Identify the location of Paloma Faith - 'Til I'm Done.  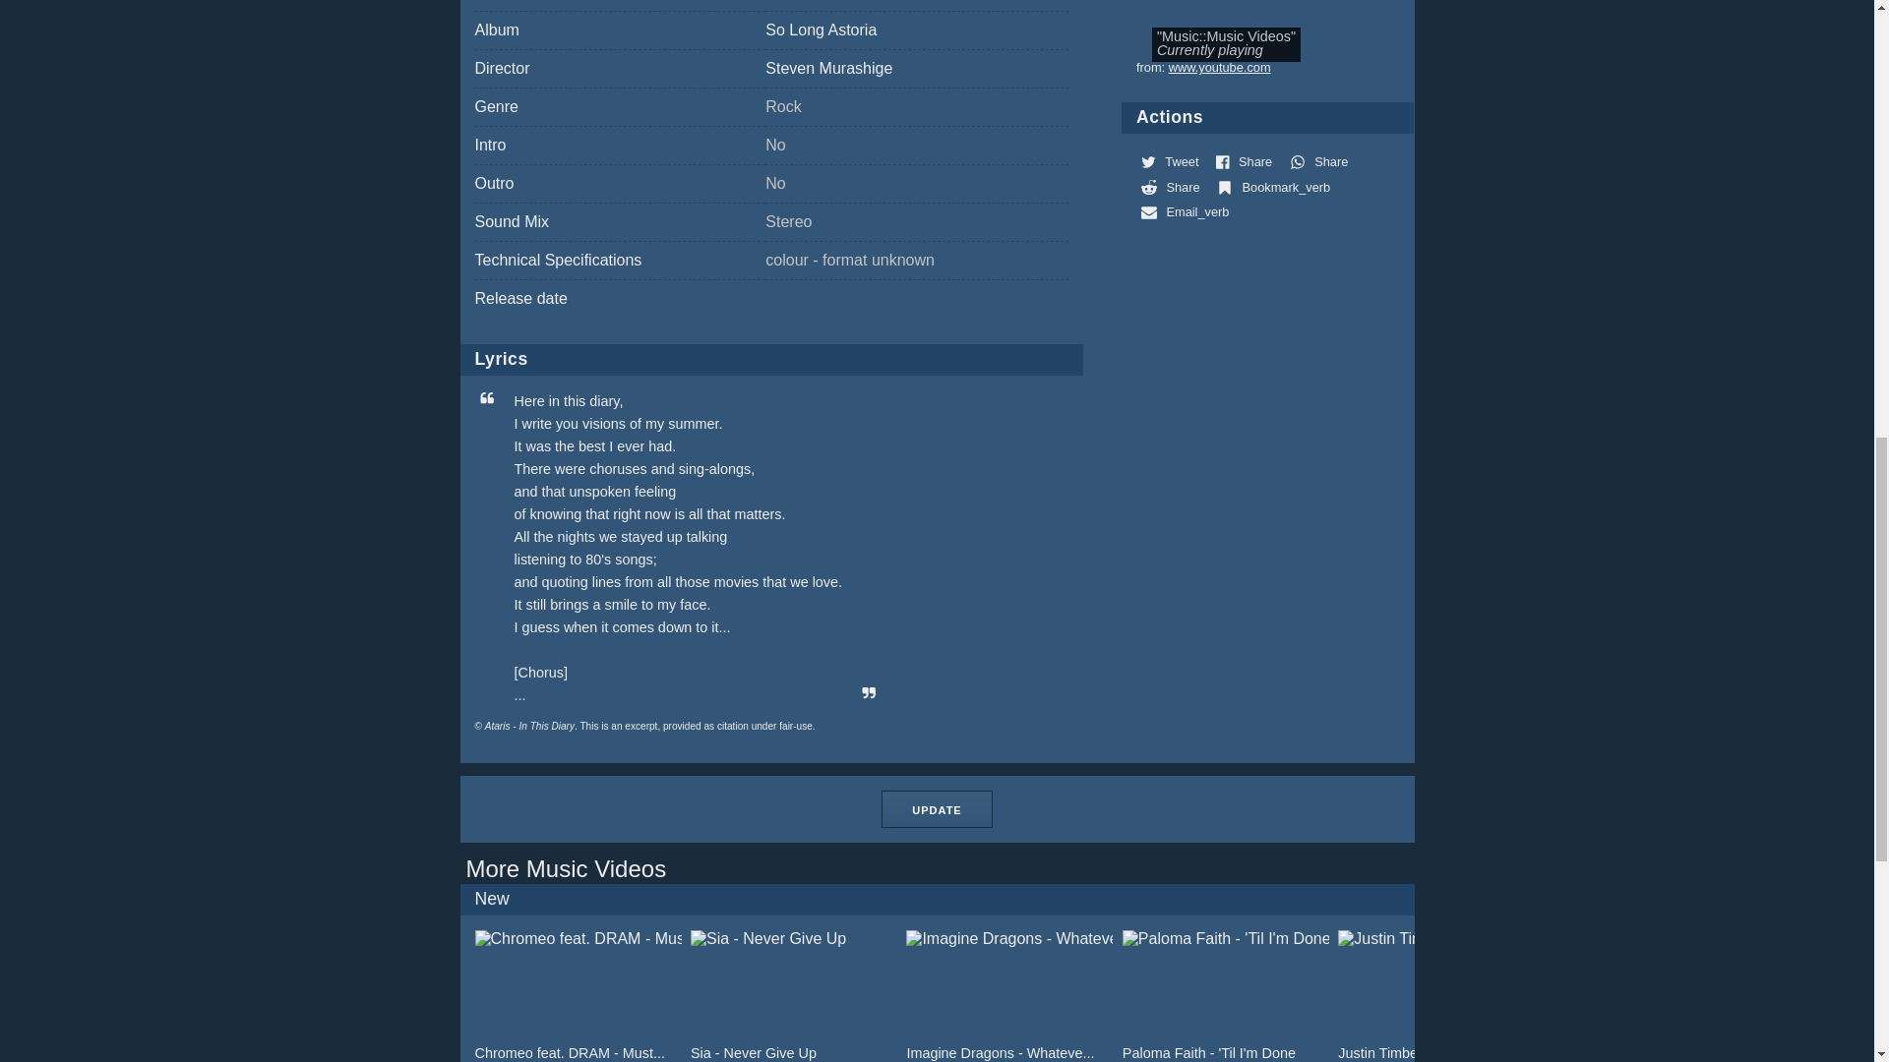
(1226, 996).